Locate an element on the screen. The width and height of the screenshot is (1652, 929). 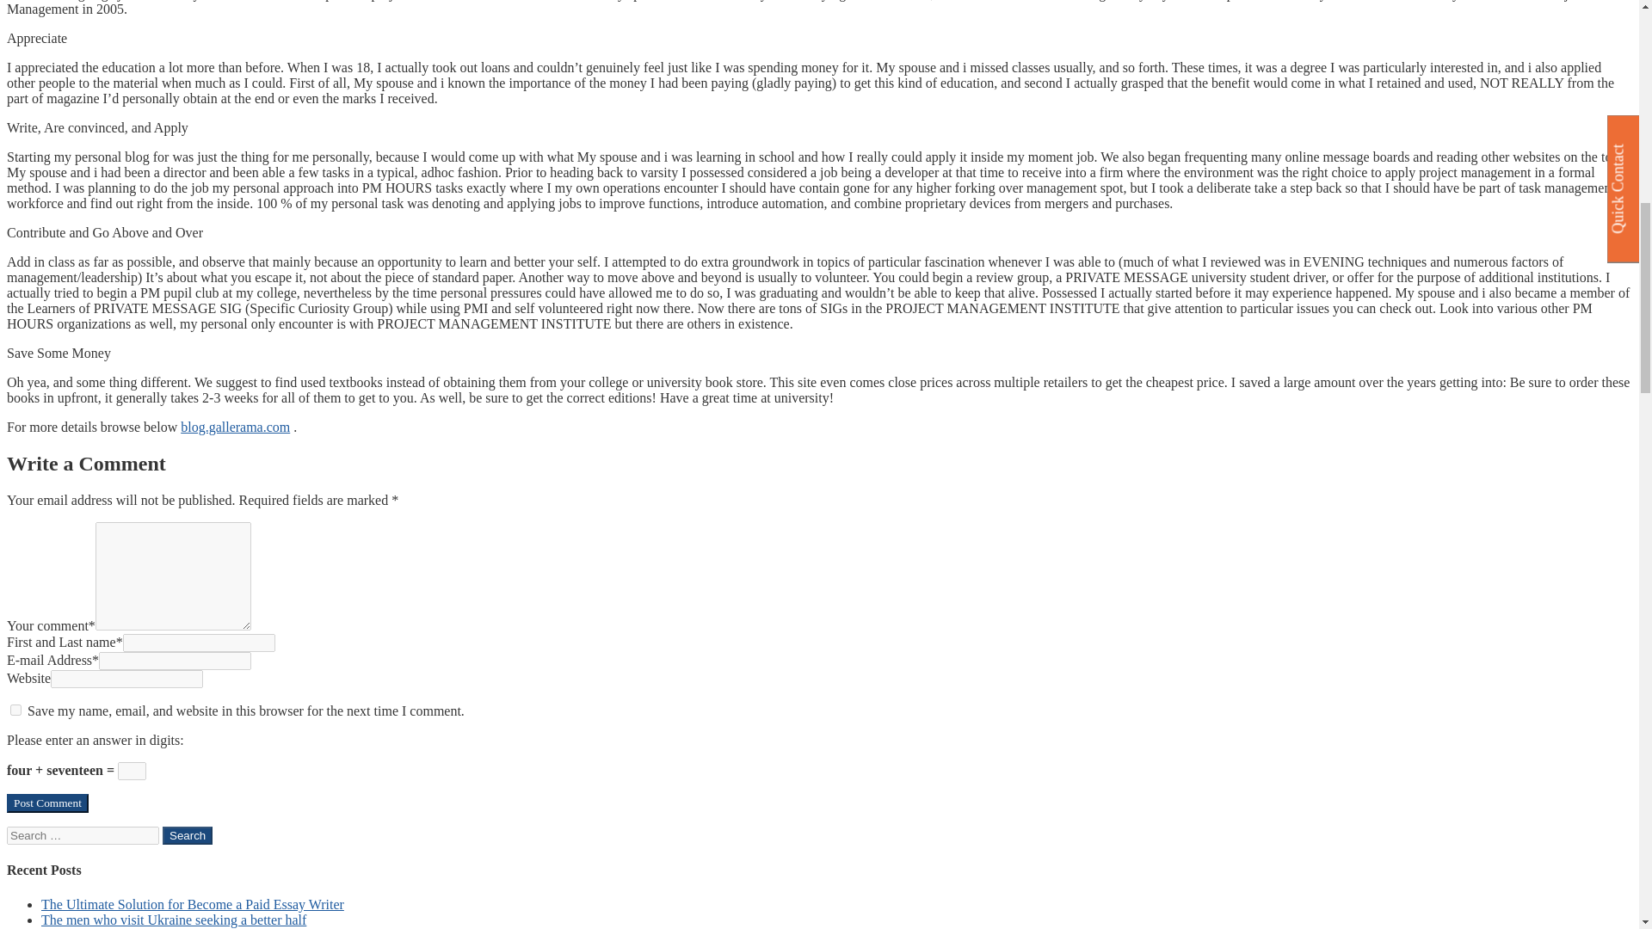
The men who visit Ukraine seeking a better half is located at coordinates (174, 919).